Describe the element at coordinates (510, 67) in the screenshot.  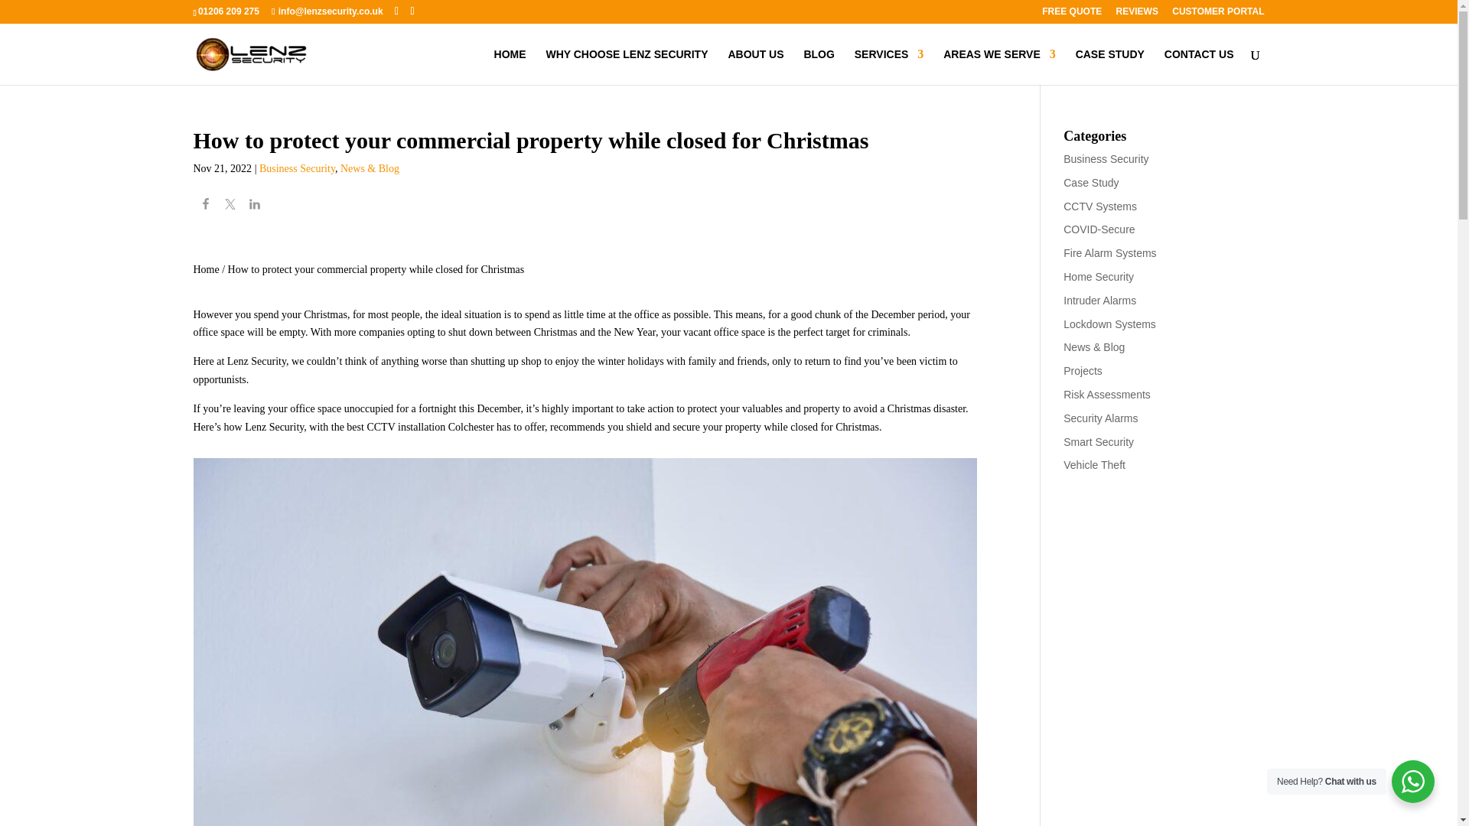
I see `HOME` at that location.